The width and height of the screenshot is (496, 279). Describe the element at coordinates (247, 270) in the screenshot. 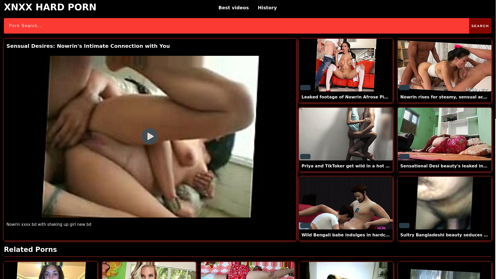

I see `Newrin Afruja's XXX video: Wild and steamy action.` at that location.